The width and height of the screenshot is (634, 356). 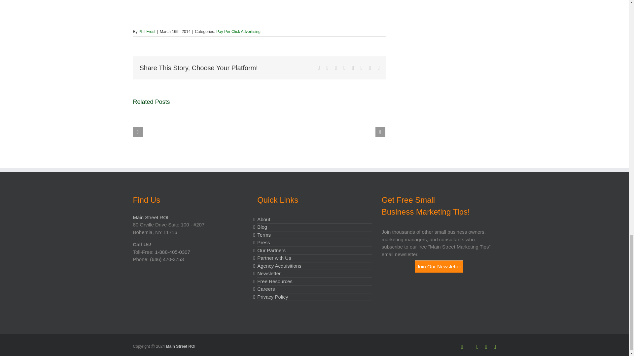 What do you see at coordinates (147, 31) in the screenshot?
I see `Posts by Phil Frost` at bounding box center [147, 31].